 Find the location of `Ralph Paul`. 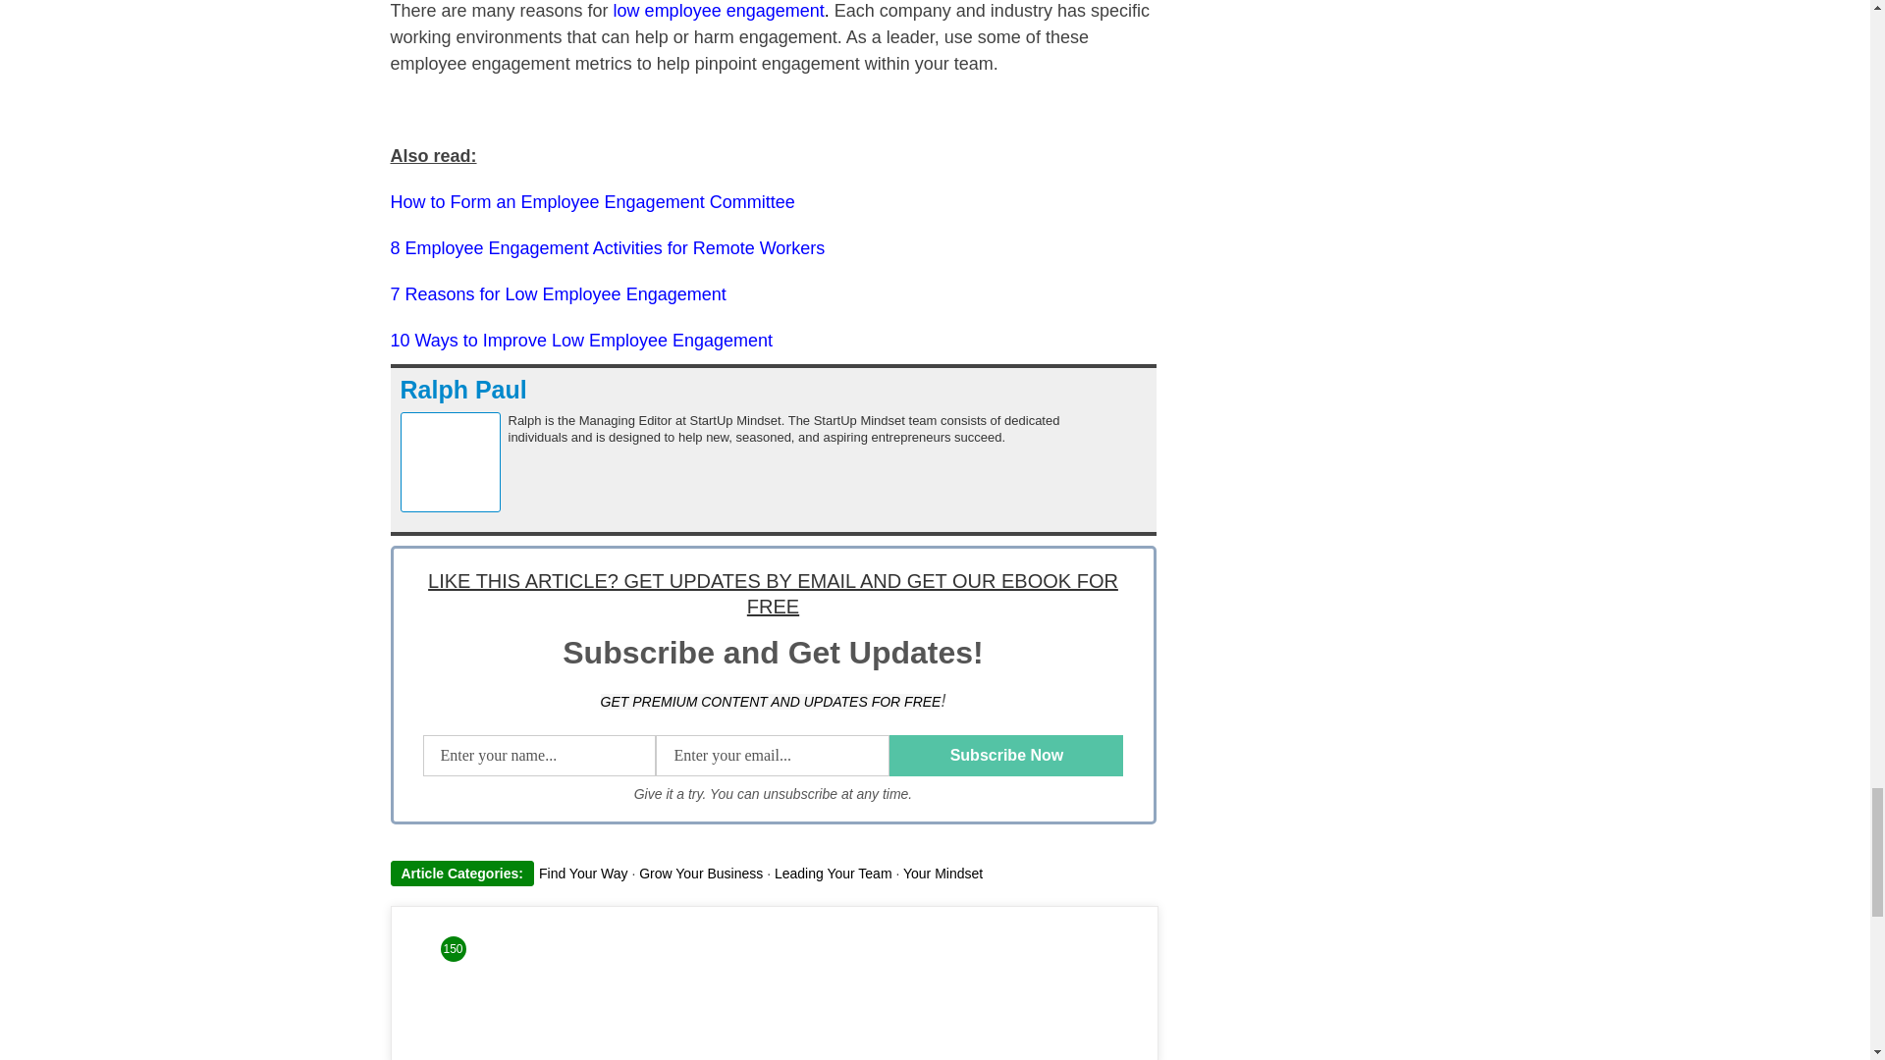

Ralph Paul is located at coordinates (463, 390).